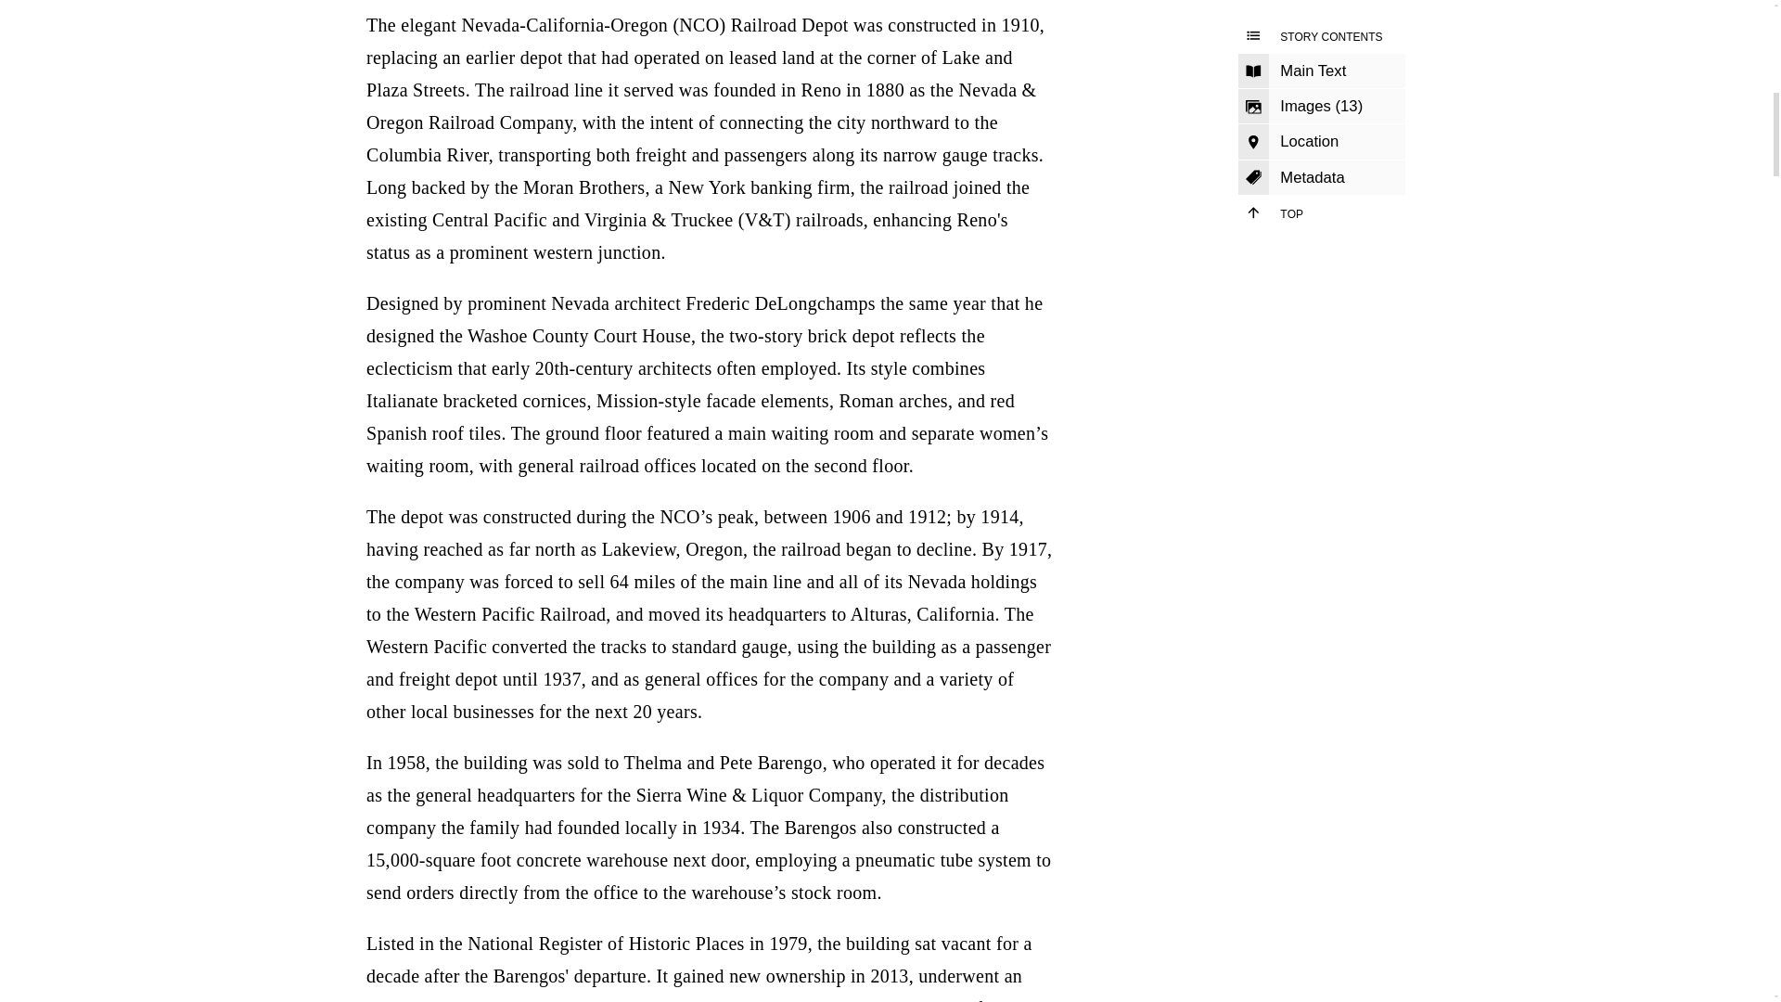 The image size is (1781, 1002). Describe the element at coordinates (1321, 61) in the screenshot. I see `Skip to Main Text` at that location.